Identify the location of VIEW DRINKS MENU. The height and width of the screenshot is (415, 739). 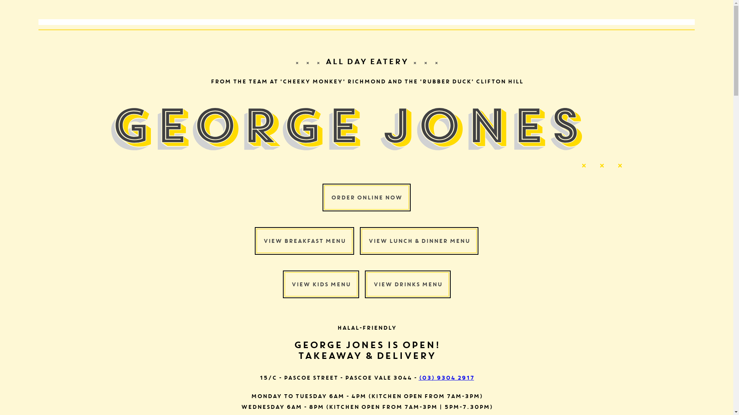
(408, 284).